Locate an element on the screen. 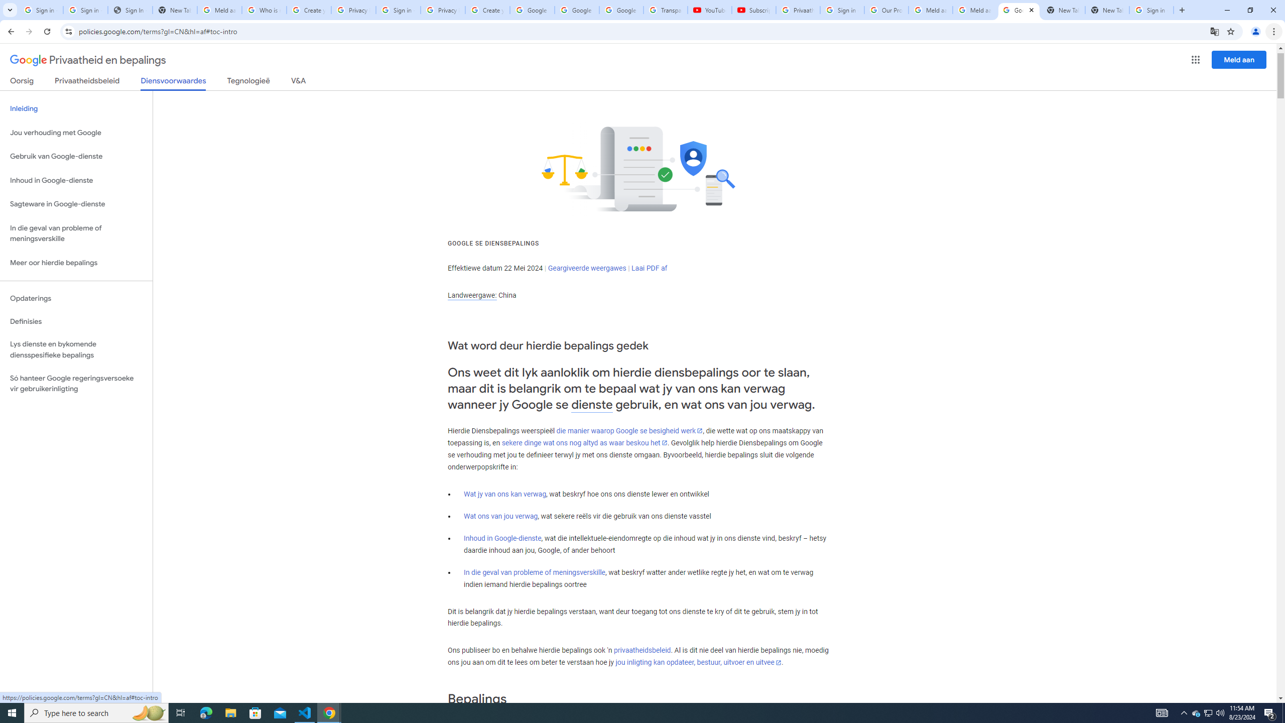 The width and height of the screenshot is (1285, 723). Jou verhouding met Google is located at coordinates (76, 133).